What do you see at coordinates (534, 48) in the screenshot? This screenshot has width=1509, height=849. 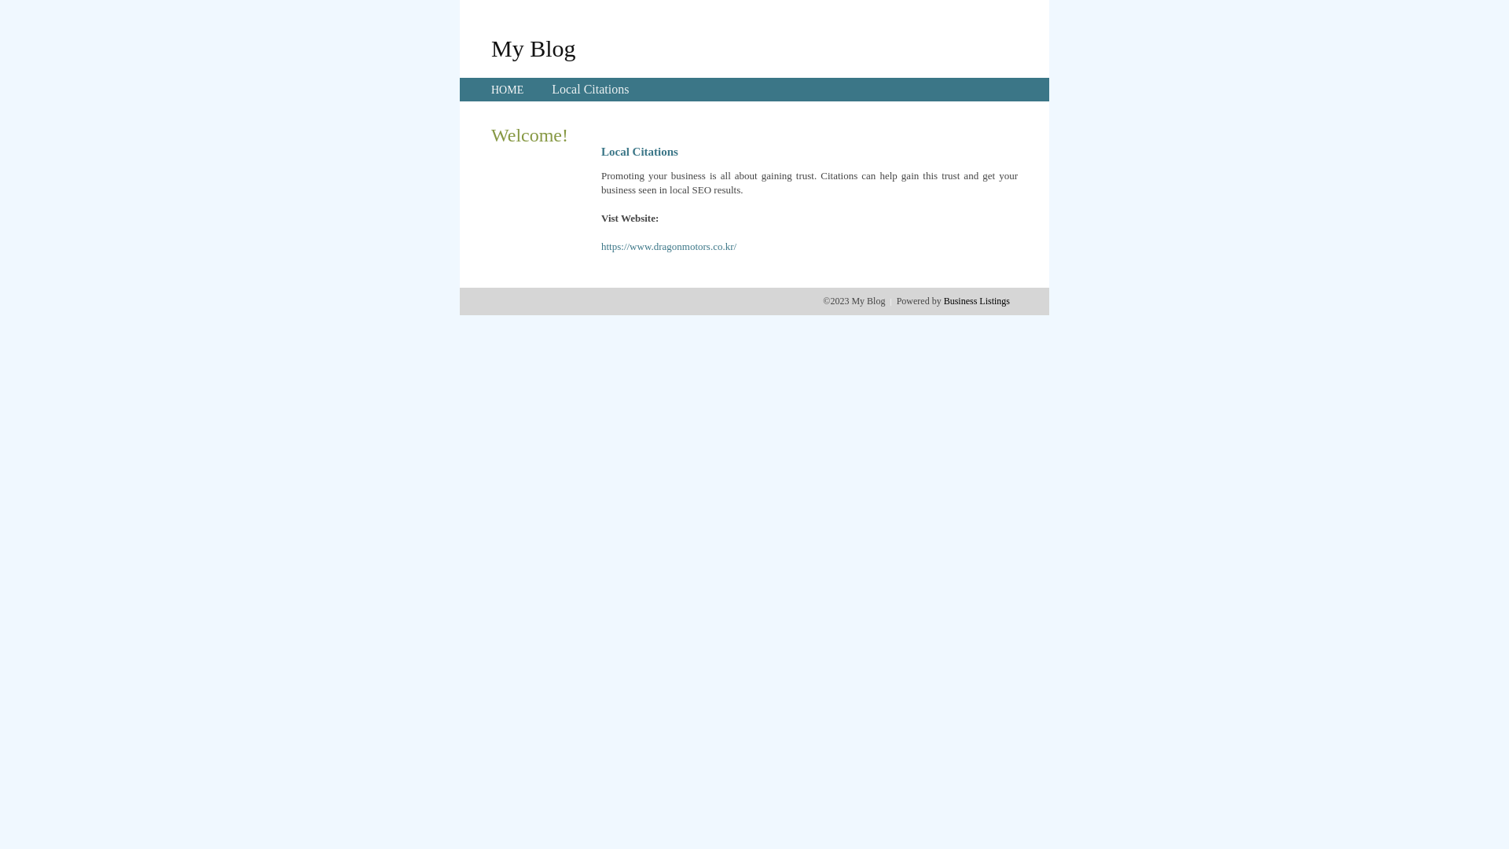 I see `My Blog` at bounding box center [534, 48].